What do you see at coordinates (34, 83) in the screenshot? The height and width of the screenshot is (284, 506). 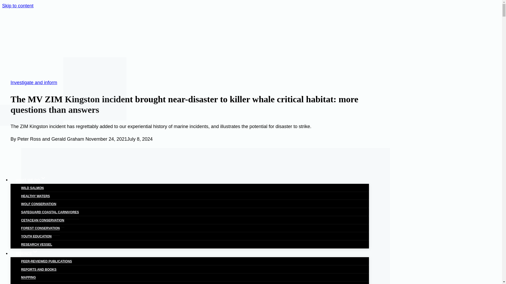 I see `Investigate and inform` at bounding box center [34, 83].